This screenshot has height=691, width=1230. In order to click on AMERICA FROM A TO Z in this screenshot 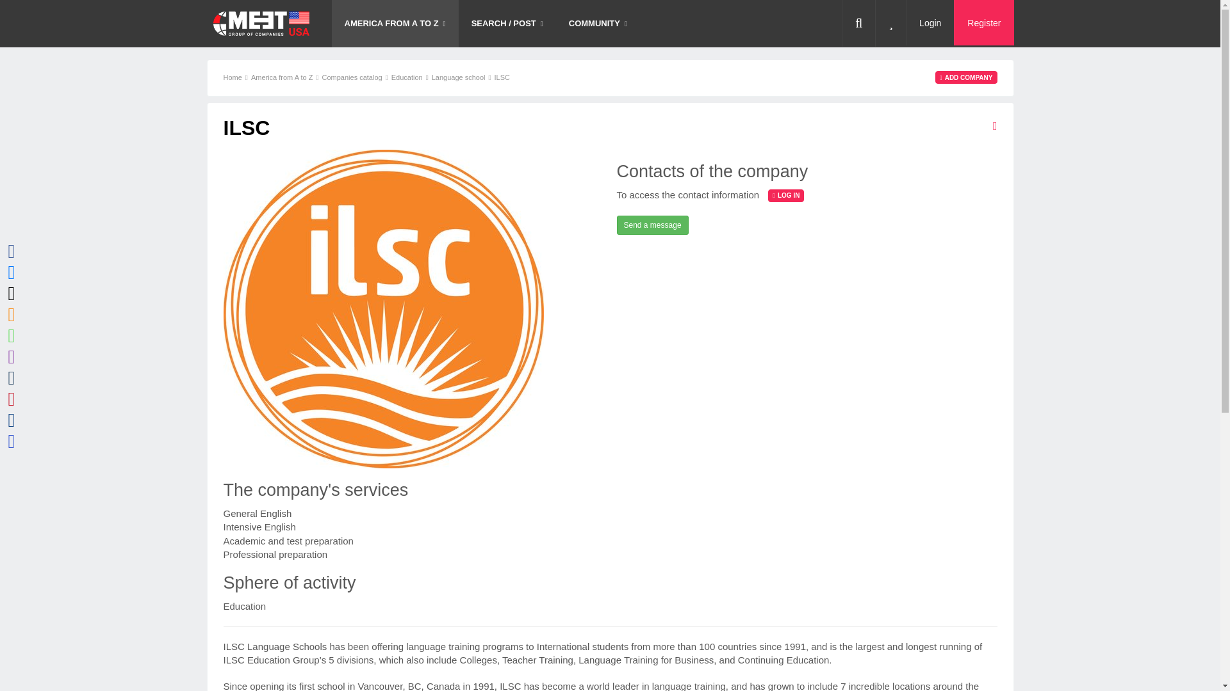, I will do `click(395, 24)`.